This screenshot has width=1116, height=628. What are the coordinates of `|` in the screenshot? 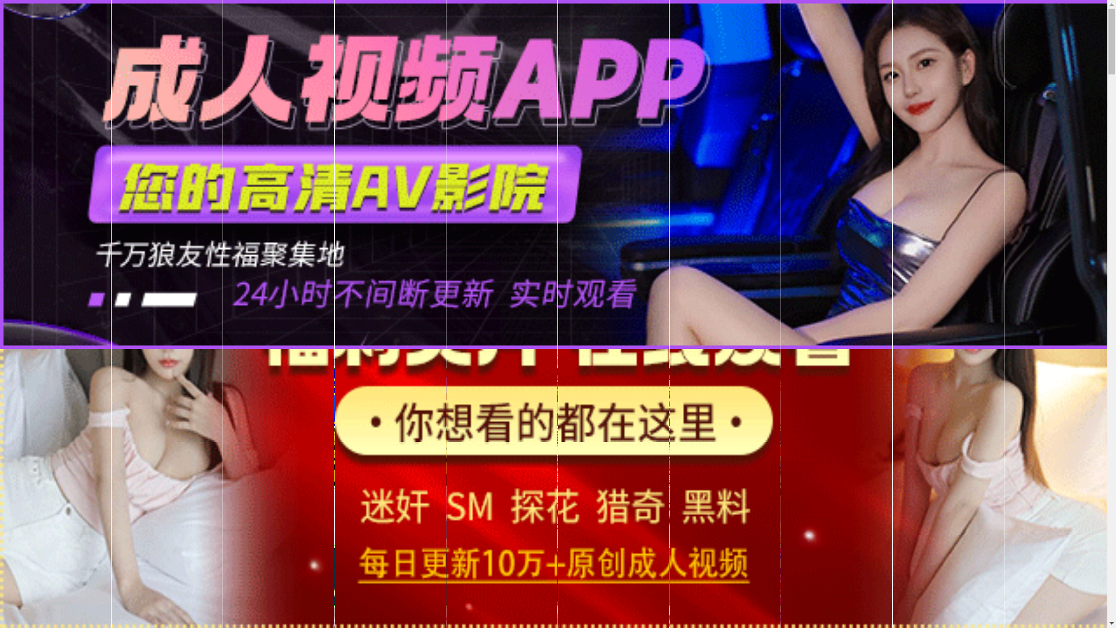 It's located at (752, 362).